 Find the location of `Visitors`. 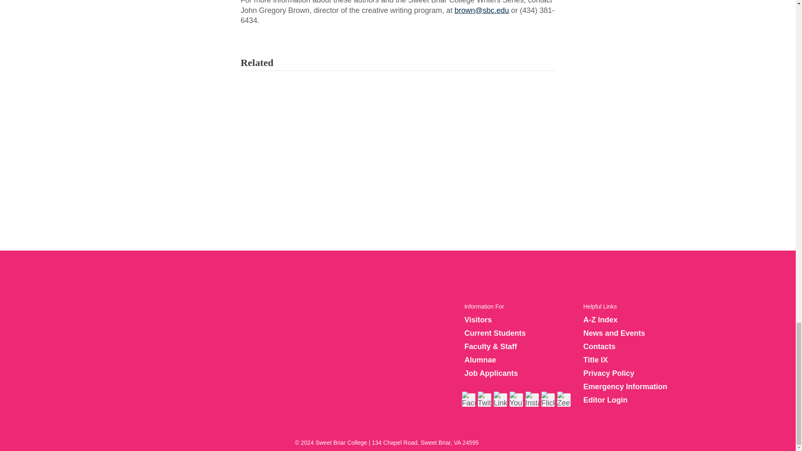

Visitors is located at coordinates (478, 320).